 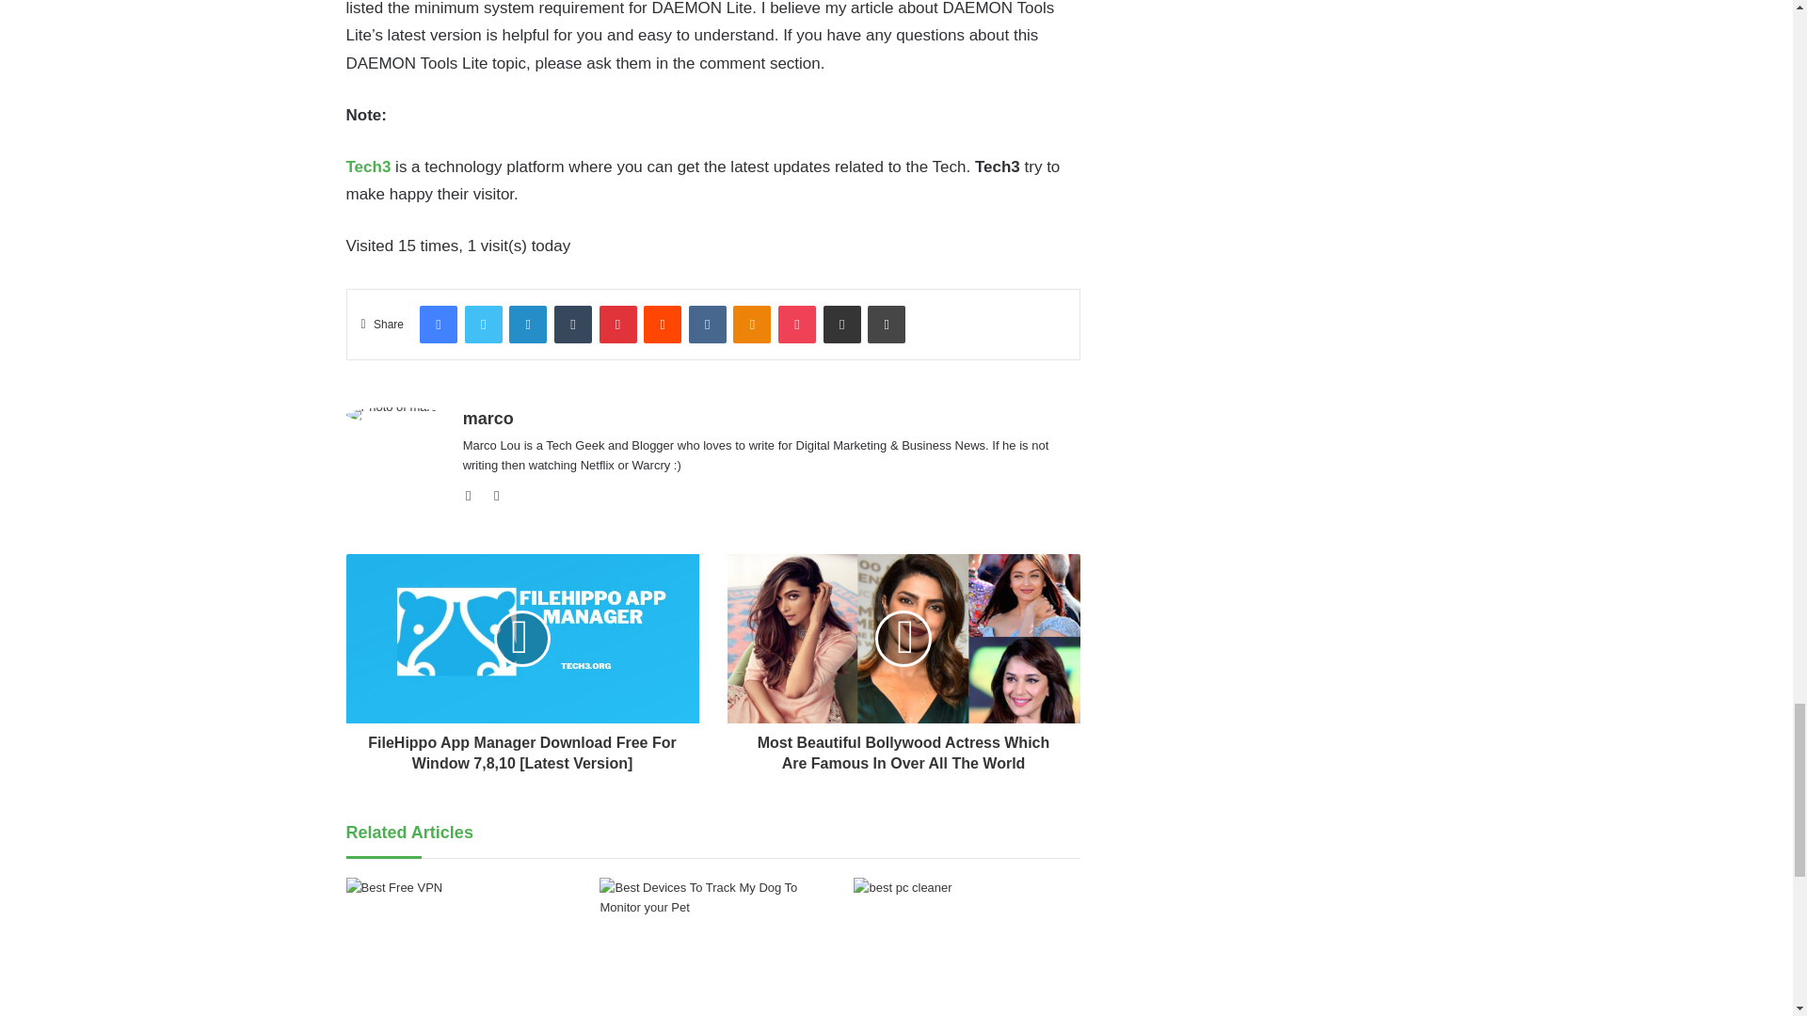 What do you see at coordinates (573, 325) in the screenshot?
I see `Tumblr` at bounding box center [573, 325].